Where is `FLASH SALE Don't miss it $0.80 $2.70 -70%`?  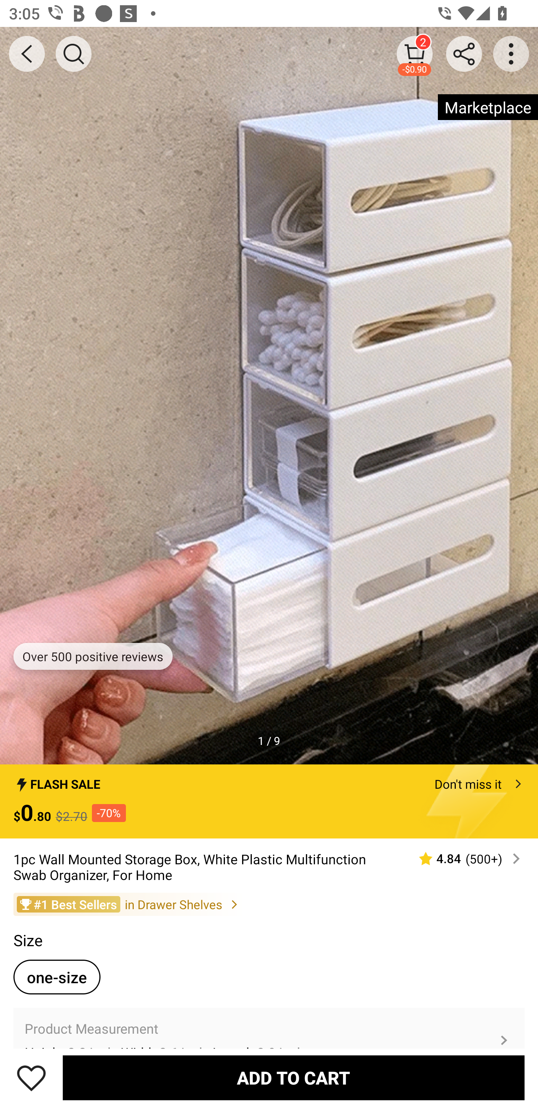
FLASH SALE Don't miss it $0.80 $2.70 -70% is located at coordinates (269, 801).